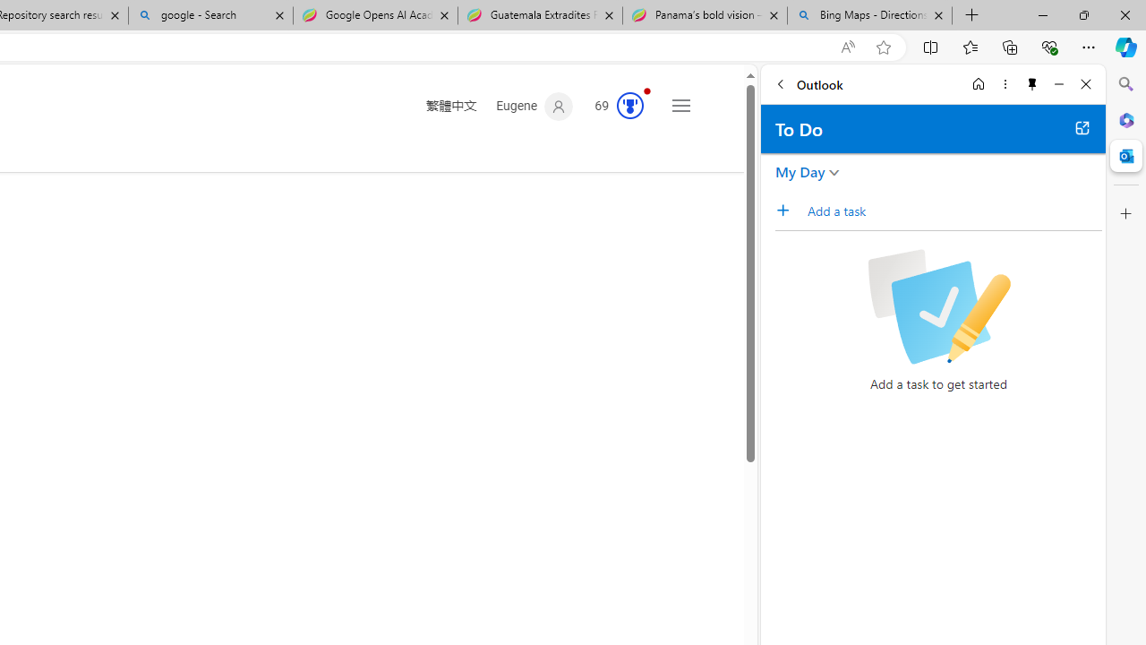 This screenshot has height=645, width=1146. I want to click on Back, so click(780, 84).